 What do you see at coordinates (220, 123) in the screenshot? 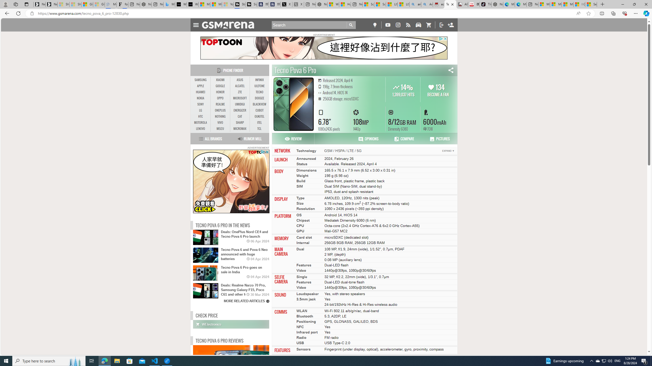
I see `VIVO` at bounding box center [220, 123].